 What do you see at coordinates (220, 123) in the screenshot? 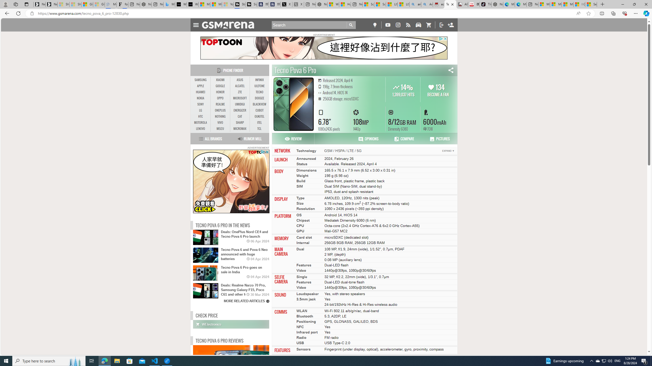
I see `VIVO` at bounding box center [220, 123].